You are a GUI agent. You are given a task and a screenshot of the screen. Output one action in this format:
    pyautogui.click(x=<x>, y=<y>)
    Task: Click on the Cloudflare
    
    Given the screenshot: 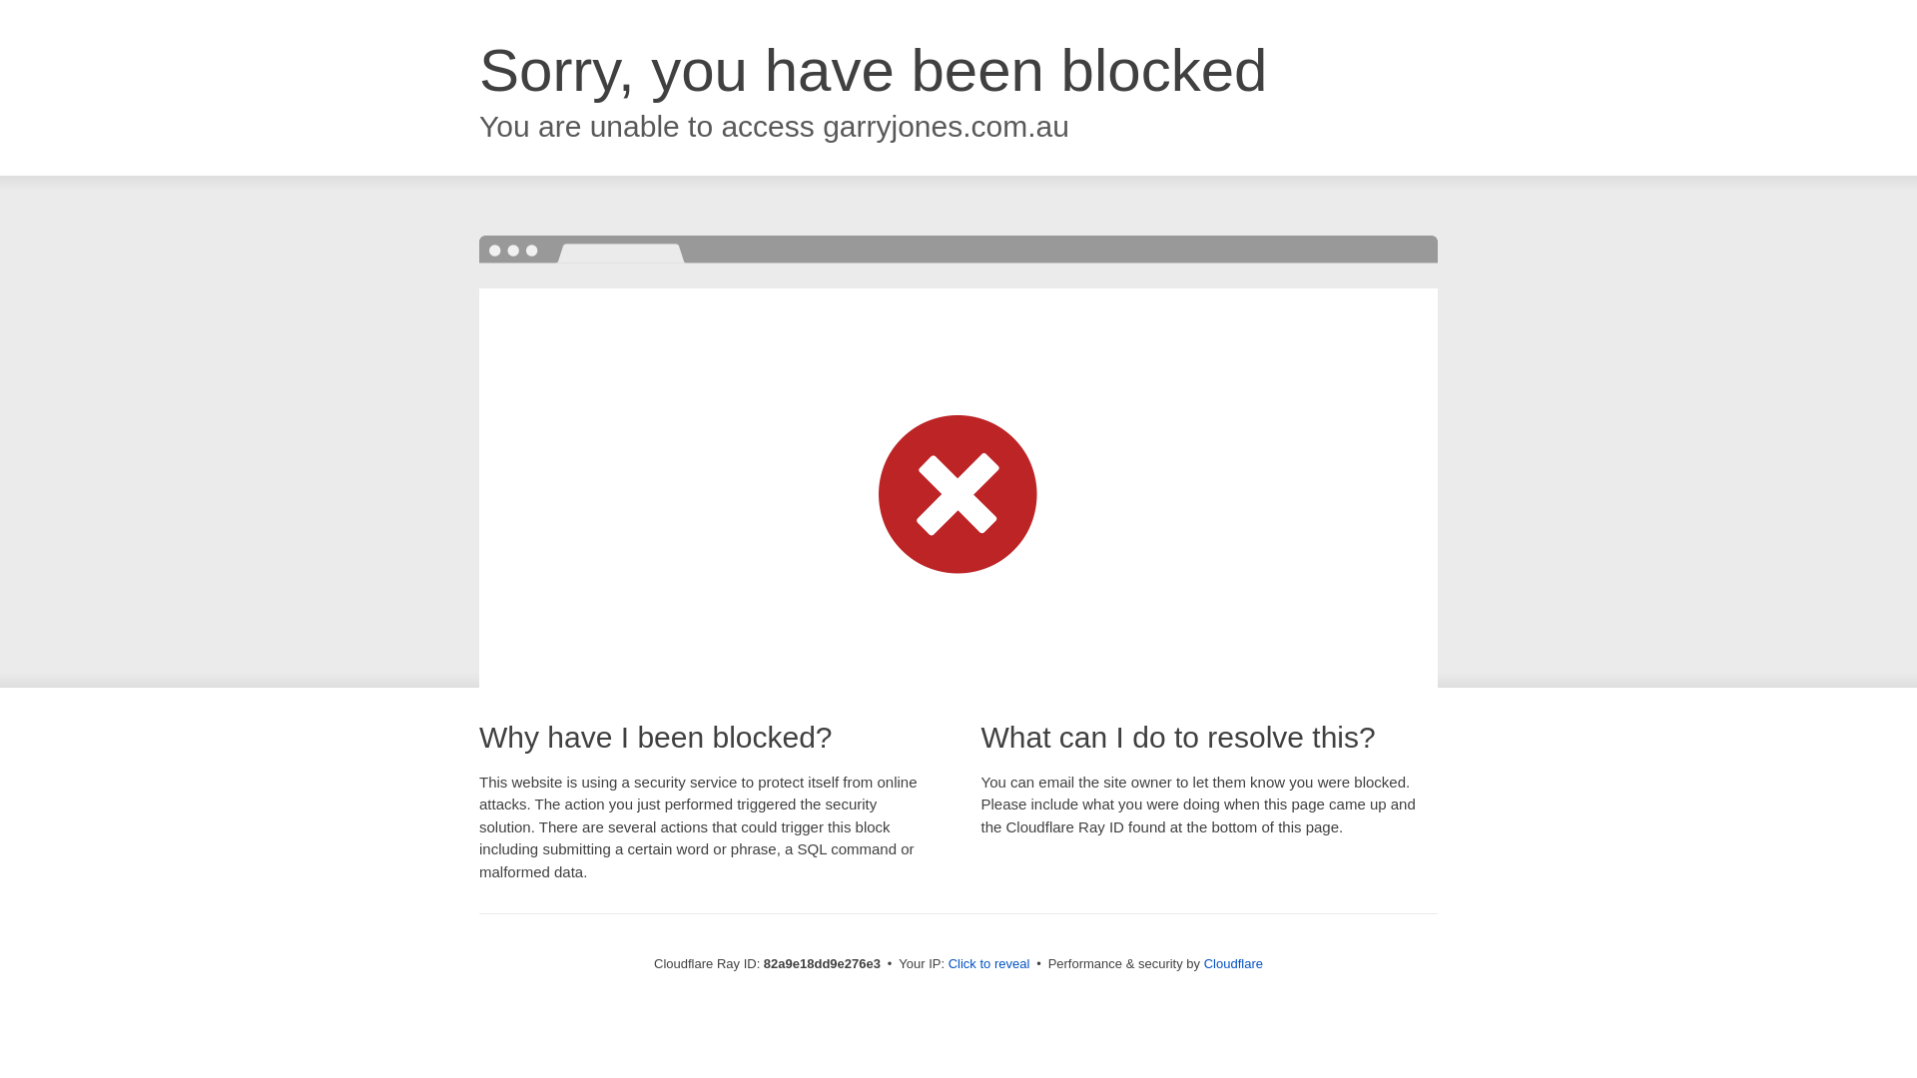 What is the action you would take?
    pyautogui.click(x=1234, y=964)
    